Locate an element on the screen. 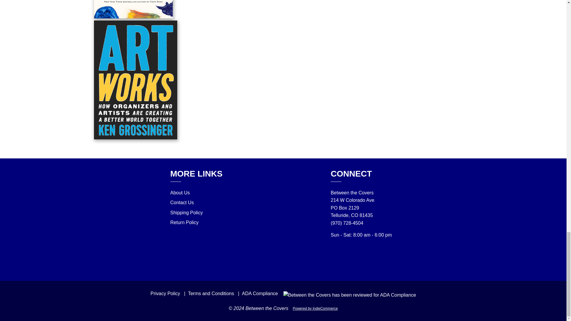  About Us is located at coordinates (180, 192).